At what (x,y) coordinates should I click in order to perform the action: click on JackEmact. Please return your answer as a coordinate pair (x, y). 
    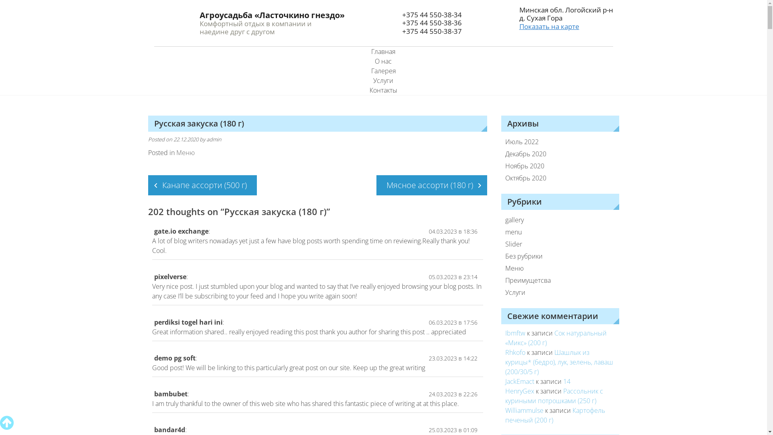
    Looking at the image, I should click on (520, 381).